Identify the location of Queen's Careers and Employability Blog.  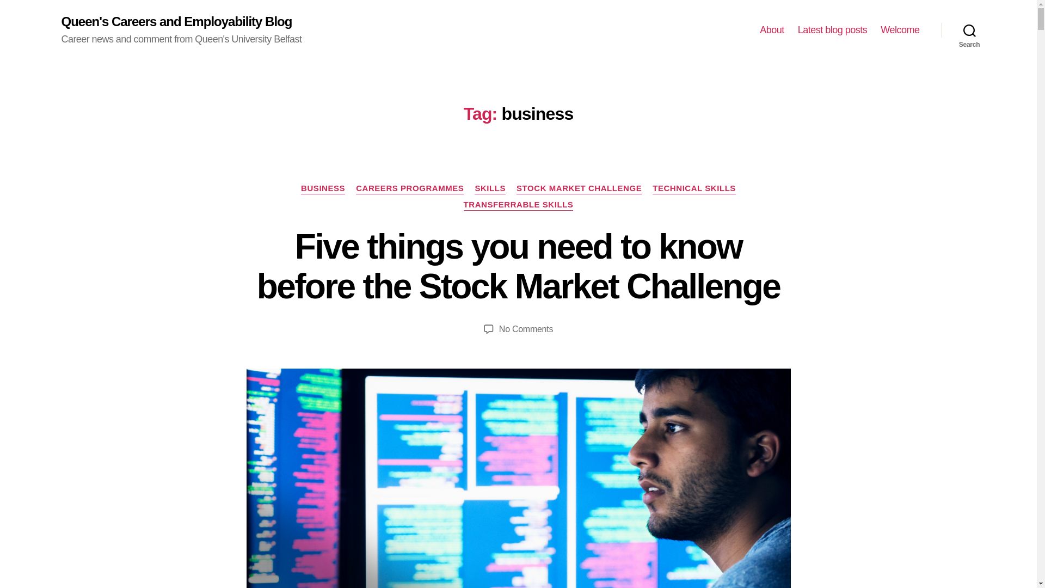
(176, 22).